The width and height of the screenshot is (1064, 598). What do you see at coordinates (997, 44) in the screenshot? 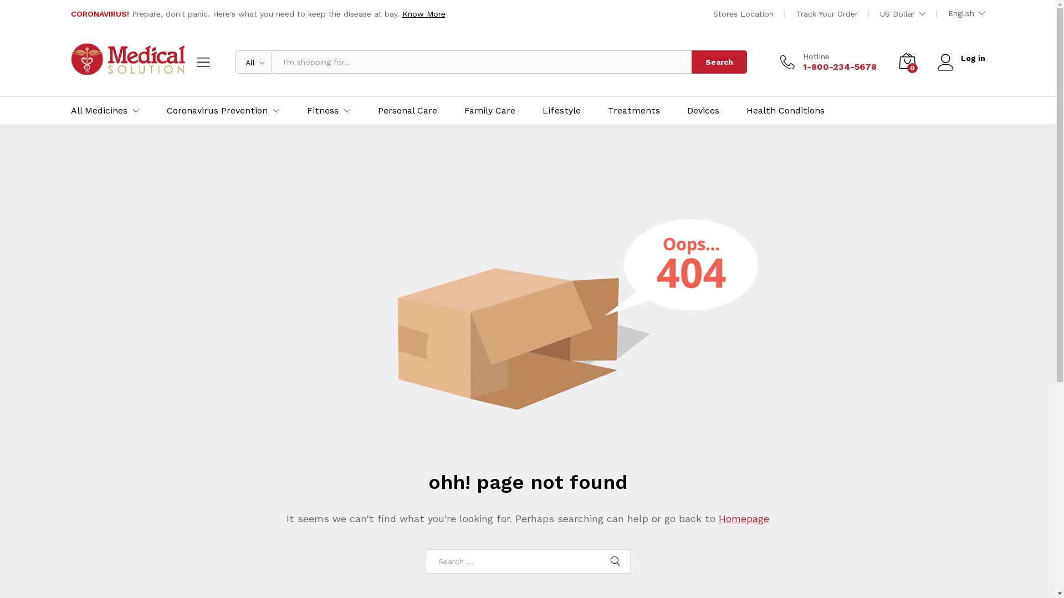
I see `French` at bounding box center [997, 44].